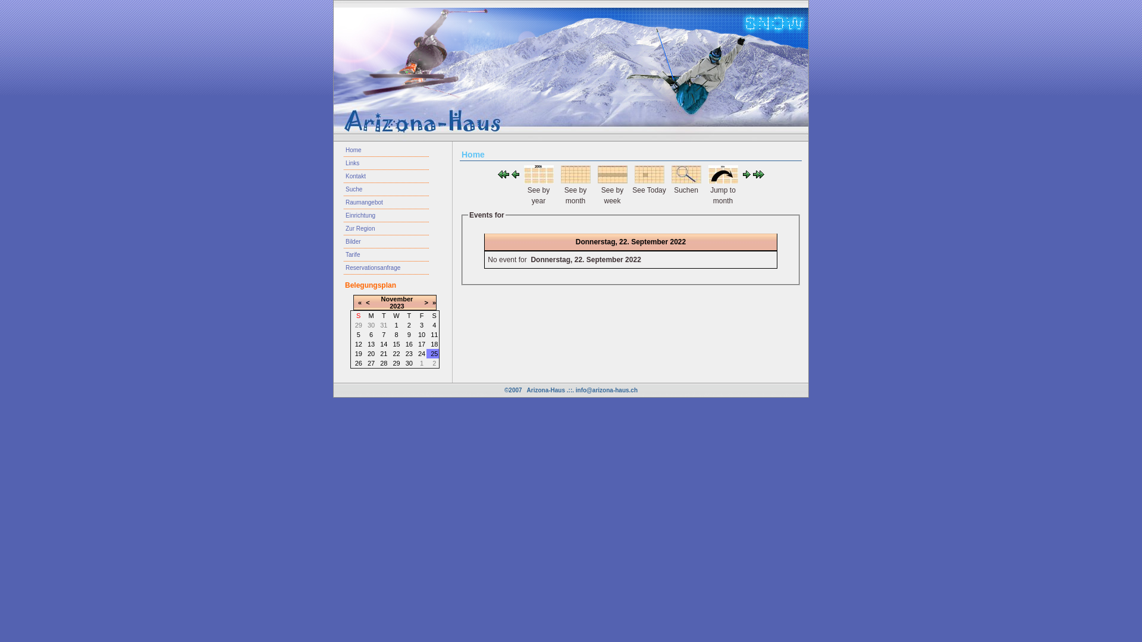 This screenshot has width=1142, height=642. What do you see at coordinates (359, 354) in the screenshot?
I see `19` at bounding box center [359, 354].